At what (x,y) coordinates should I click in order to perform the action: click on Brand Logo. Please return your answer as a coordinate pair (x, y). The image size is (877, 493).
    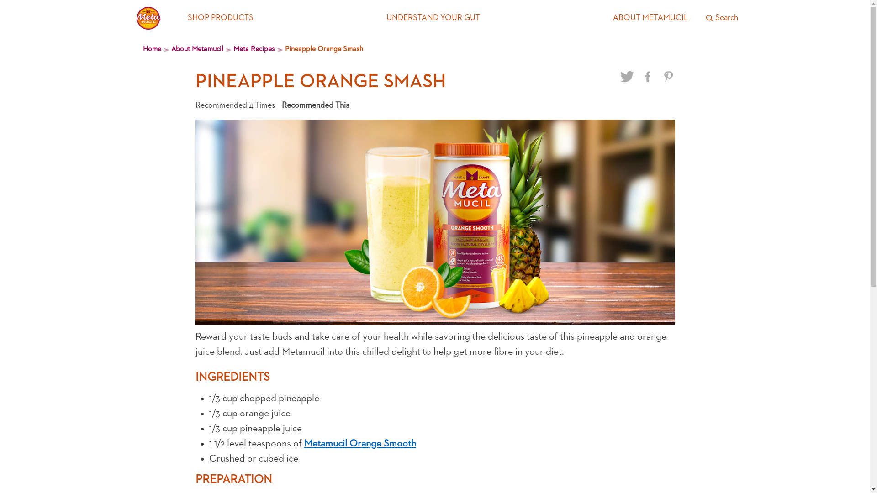
    Looking at the image, I should click on (149, 18).